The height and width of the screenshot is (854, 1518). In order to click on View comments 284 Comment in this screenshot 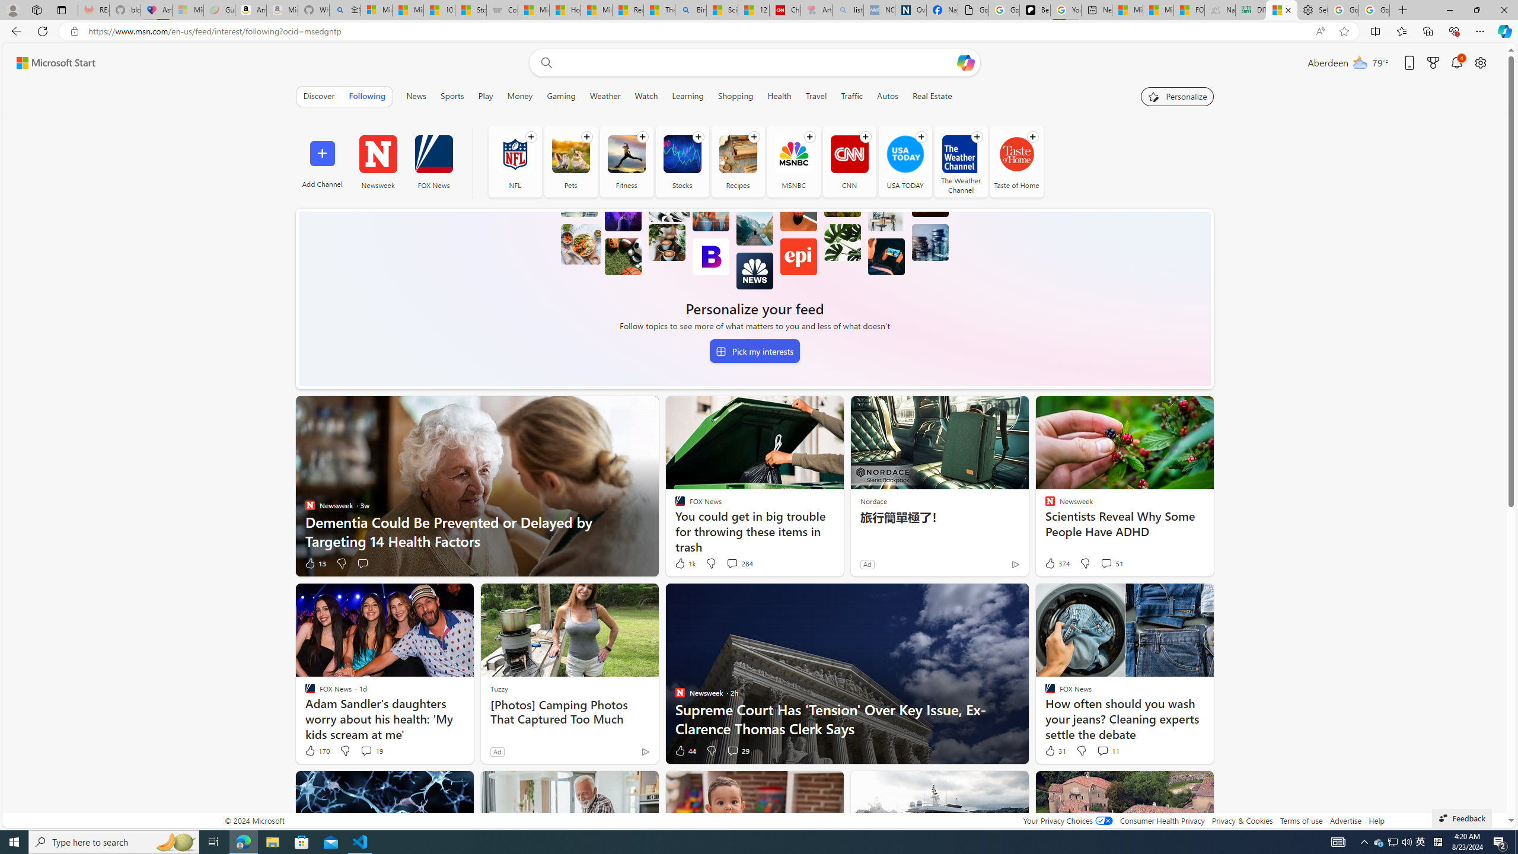, I will do `click(739, 563)`.